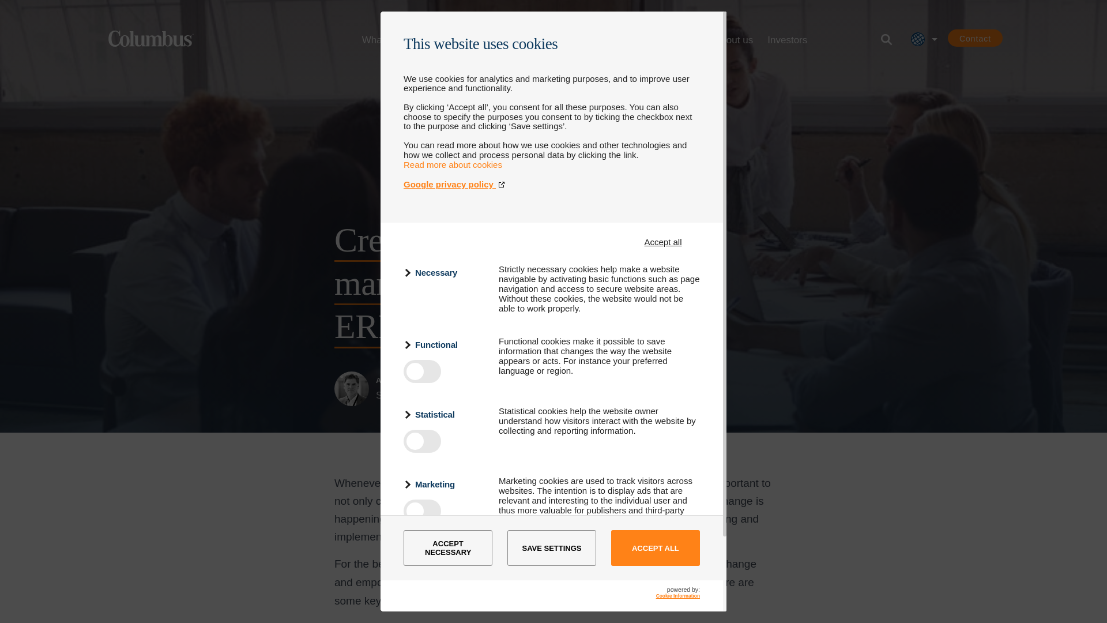  I want to click on Accept all, so click(663, 242).